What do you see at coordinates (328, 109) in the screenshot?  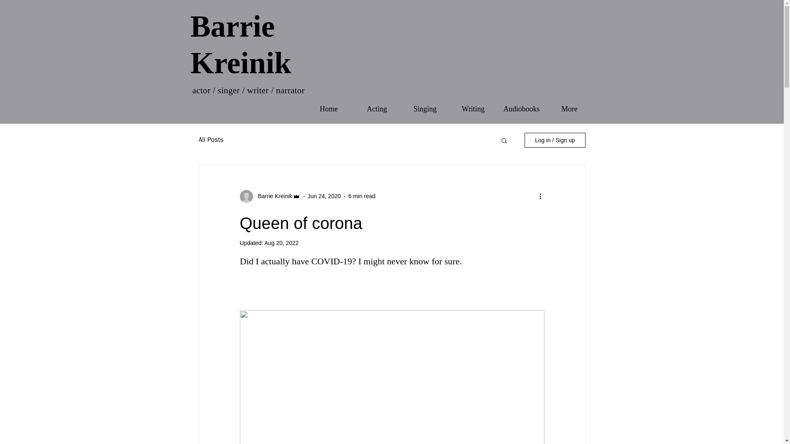 I see `Home` at bounding box center [328, 109].